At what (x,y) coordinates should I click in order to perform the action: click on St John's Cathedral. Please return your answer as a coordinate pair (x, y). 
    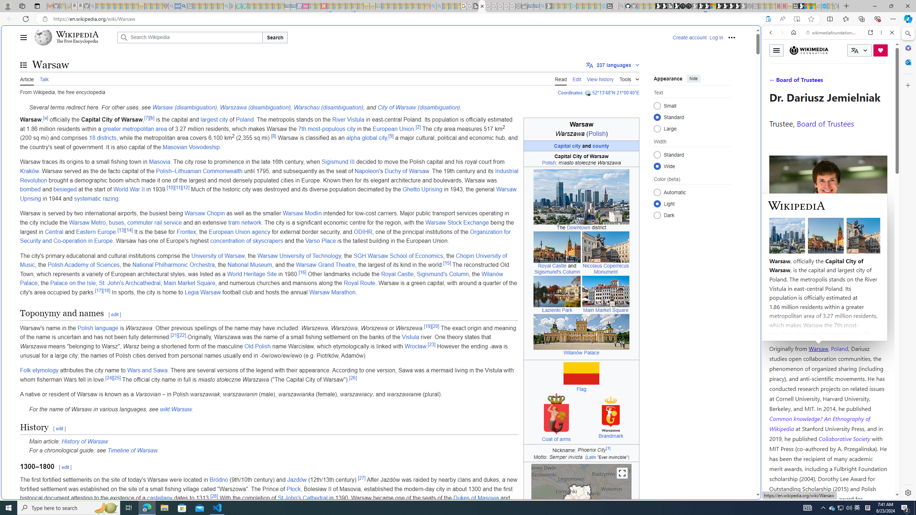
    Looking at the image, I should click on (303, 498).